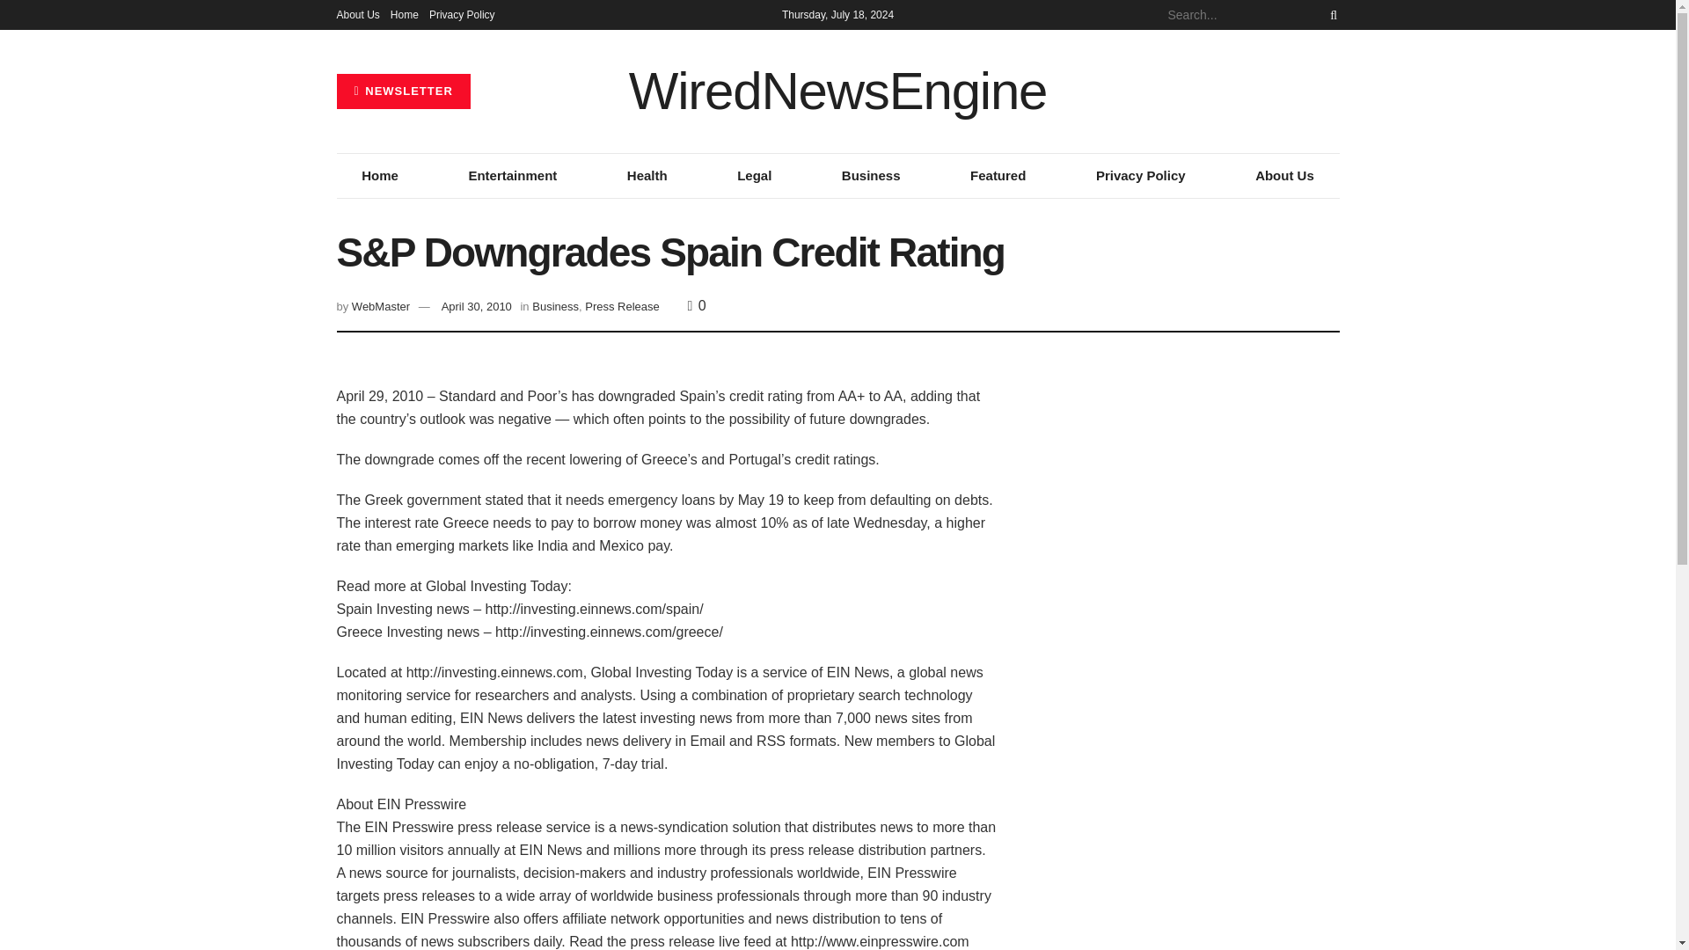  What do you see at coordinates (622, 306) in the screenshot?
I see `Press Release` at bounding box center [622, 306].